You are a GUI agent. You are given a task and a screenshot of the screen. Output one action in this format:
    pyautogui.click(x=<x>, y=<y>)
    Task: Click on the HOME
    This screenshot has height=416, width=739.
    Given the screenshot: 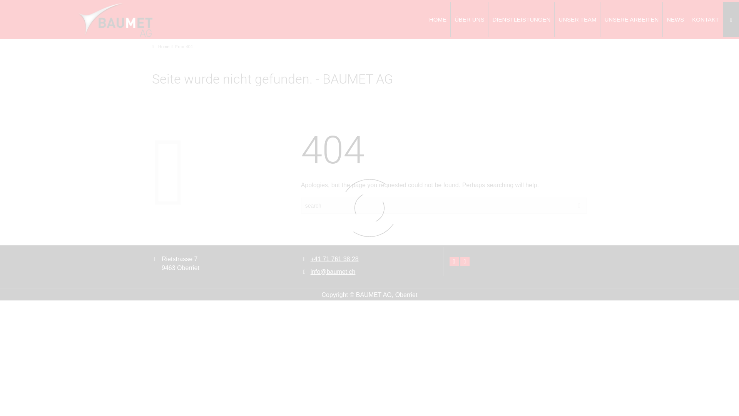 What is the action you would take?
    pyautogui.click(x=438, y=19)
    